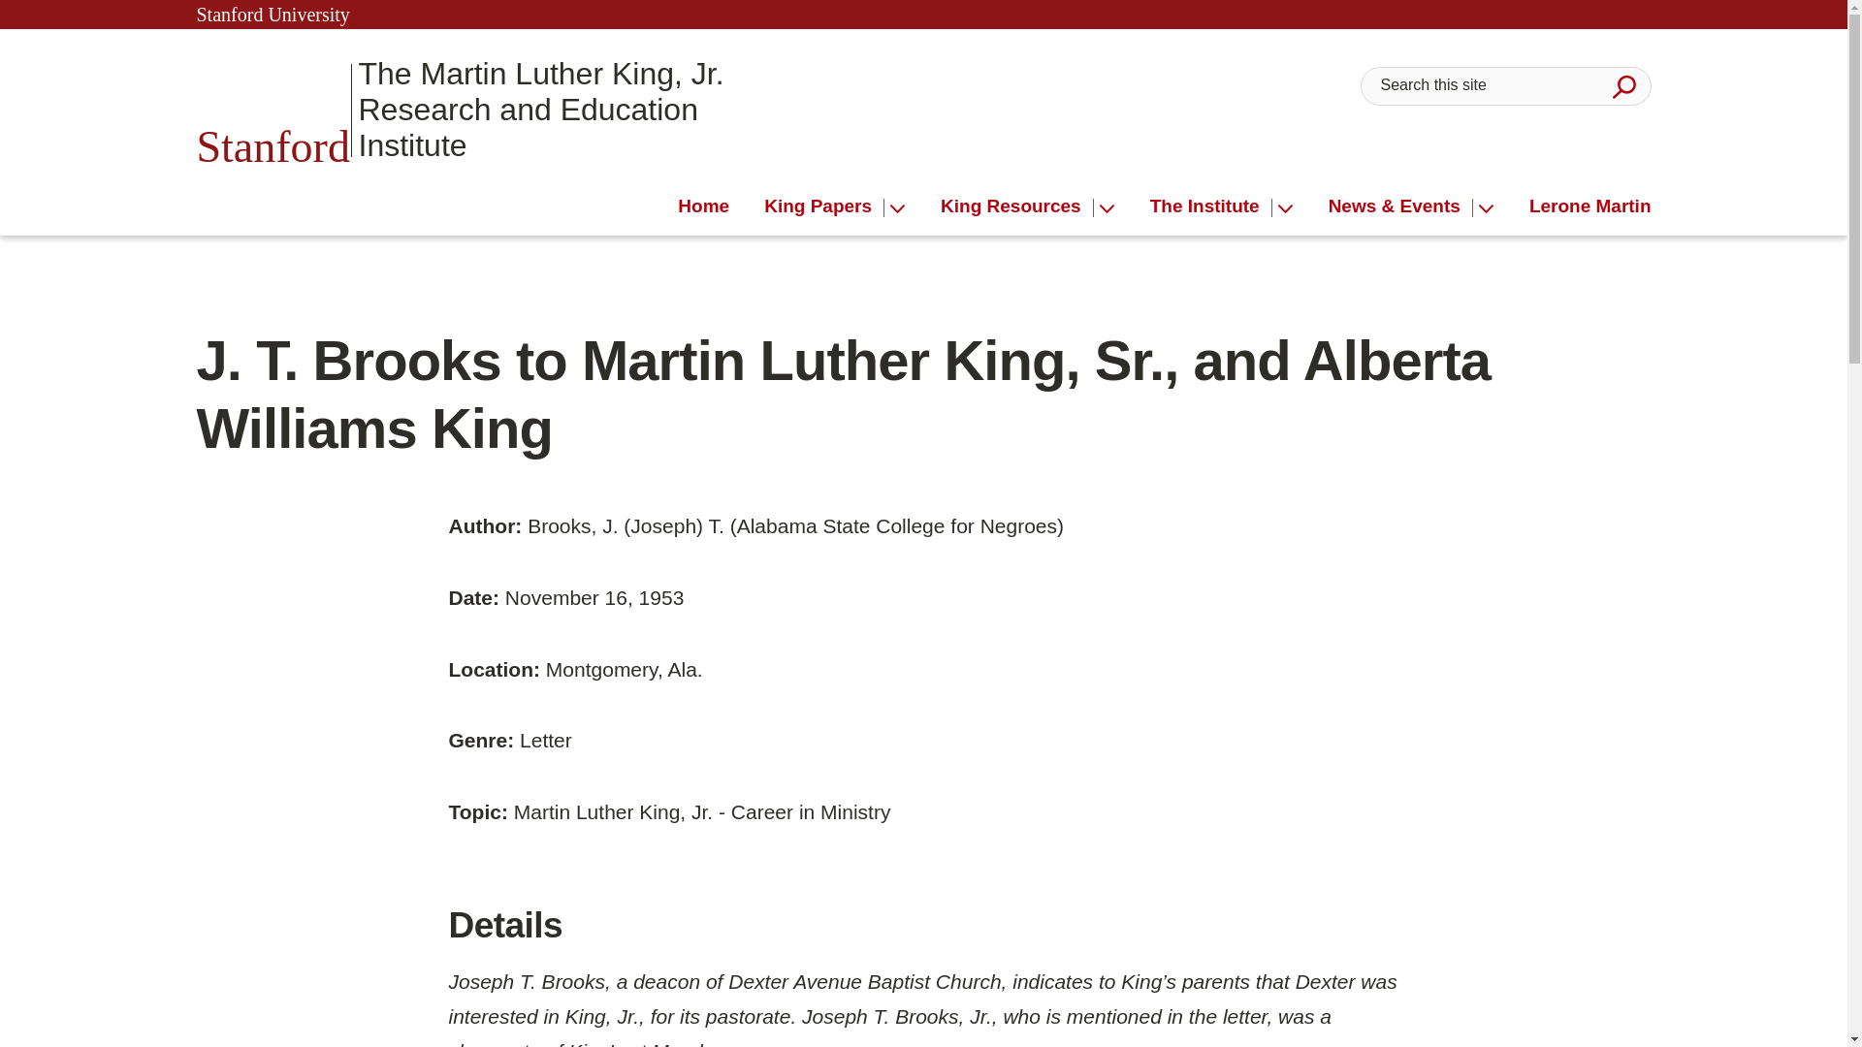 The height and width of the screenshot is (1047, 1862). What do you see at coordinates (703, 206) in the screenshot?
I see `Home` at bounding box center [703, 206].